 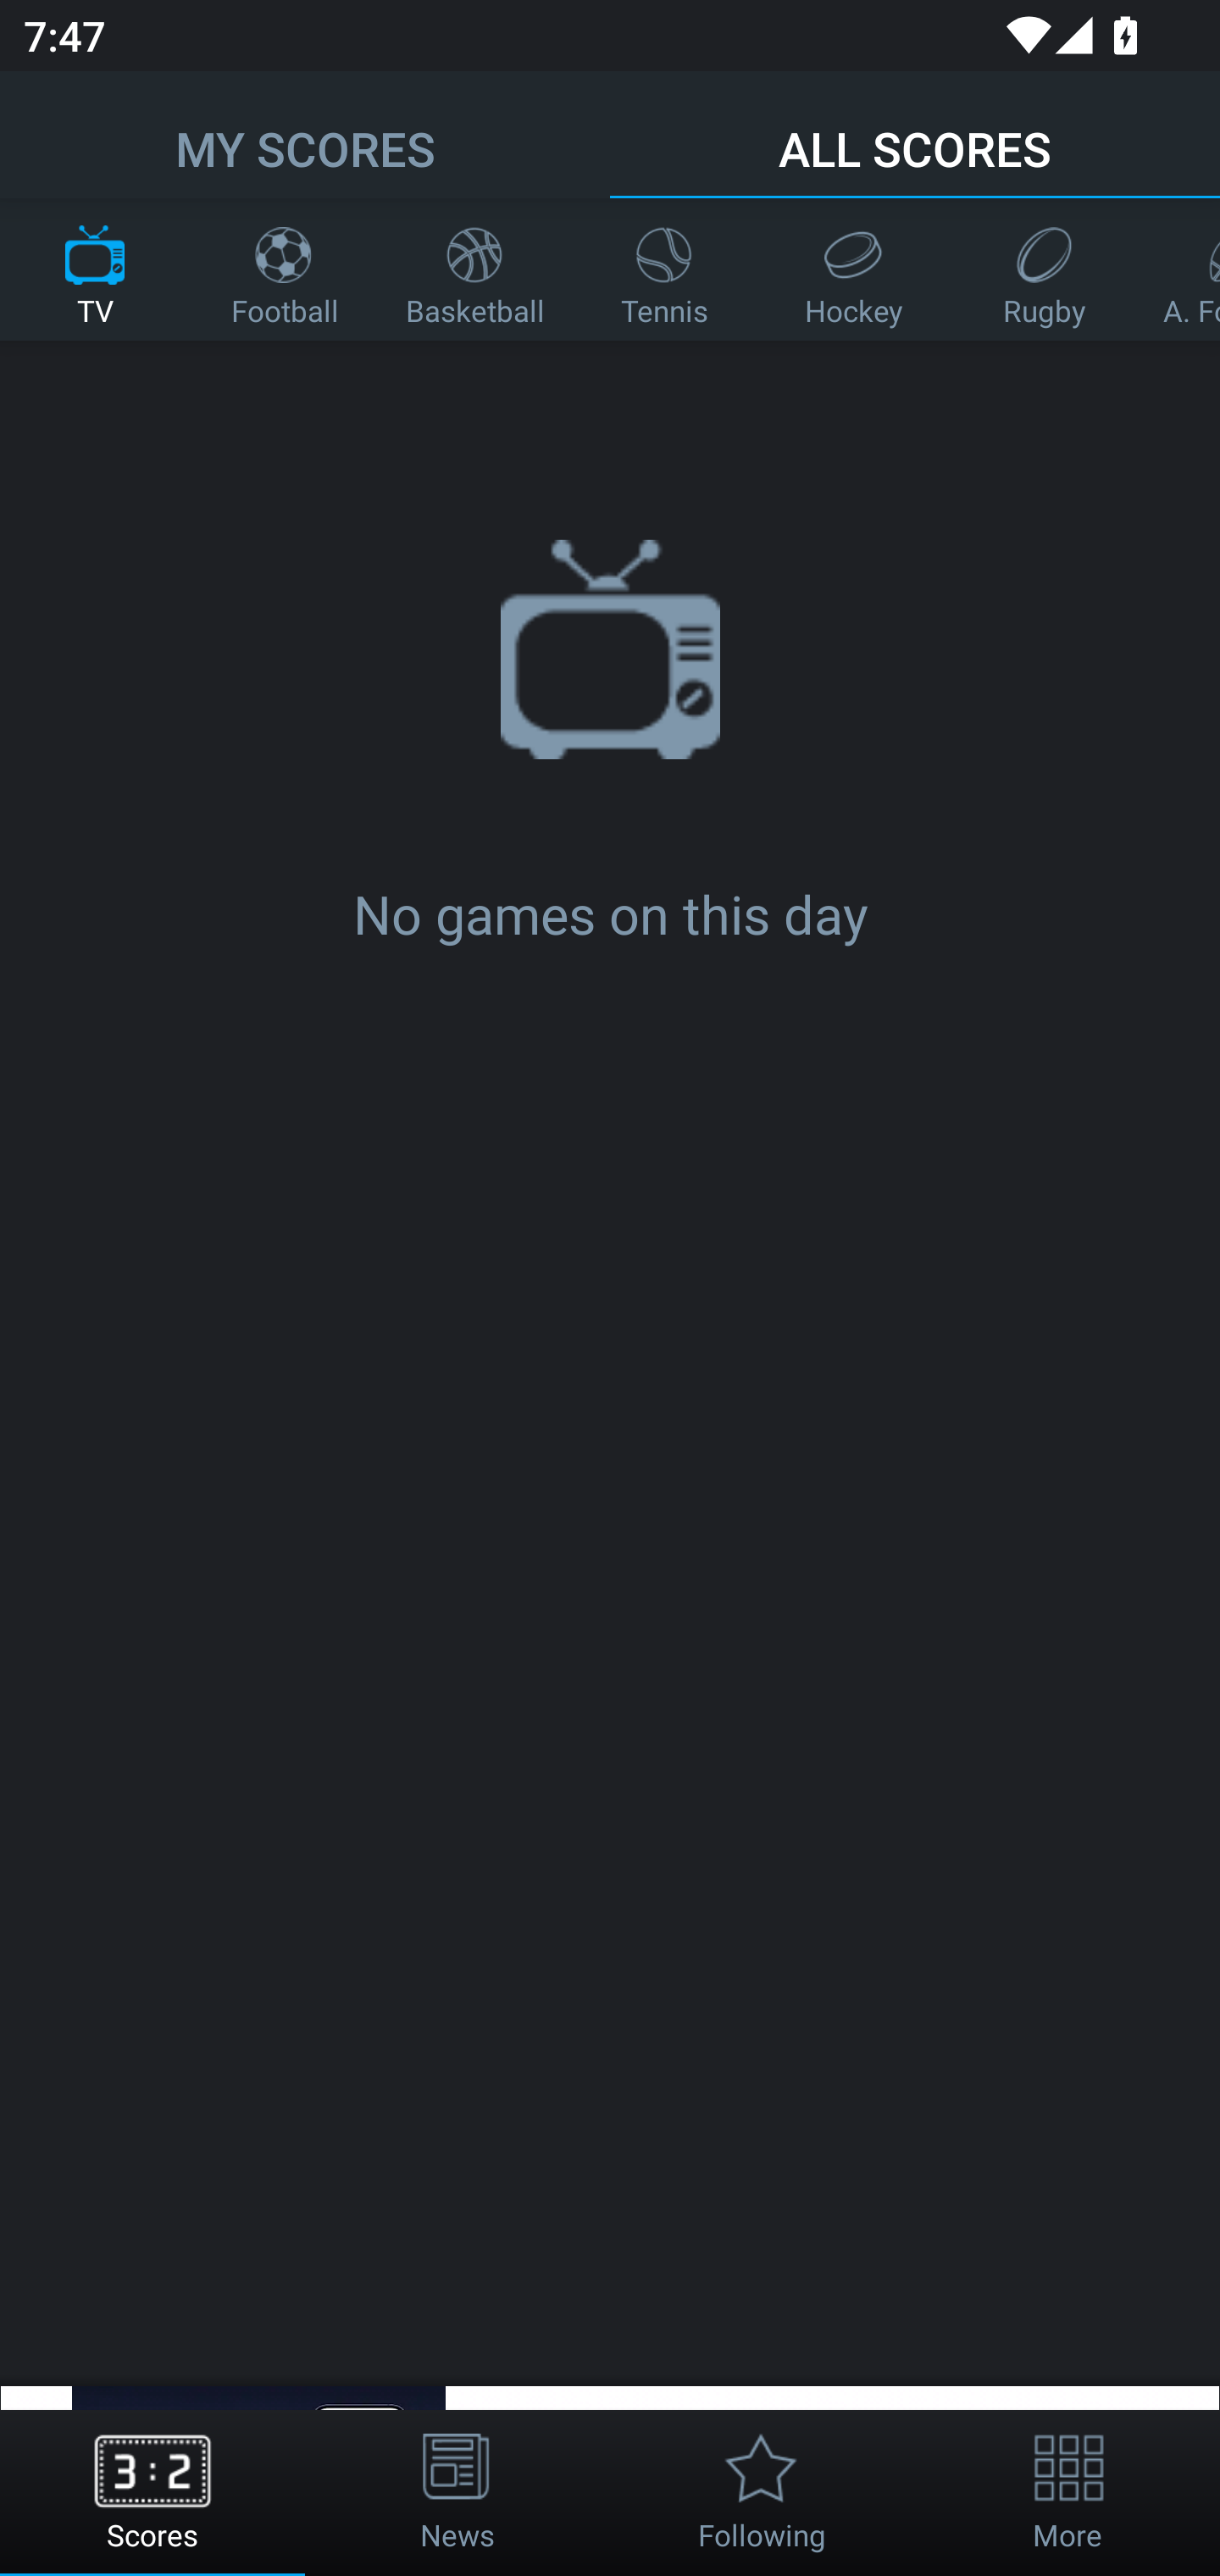 What do you see at coordinates (762, 2493) in the screenshot?
I see `Following` at bounding box center [762, 2493].